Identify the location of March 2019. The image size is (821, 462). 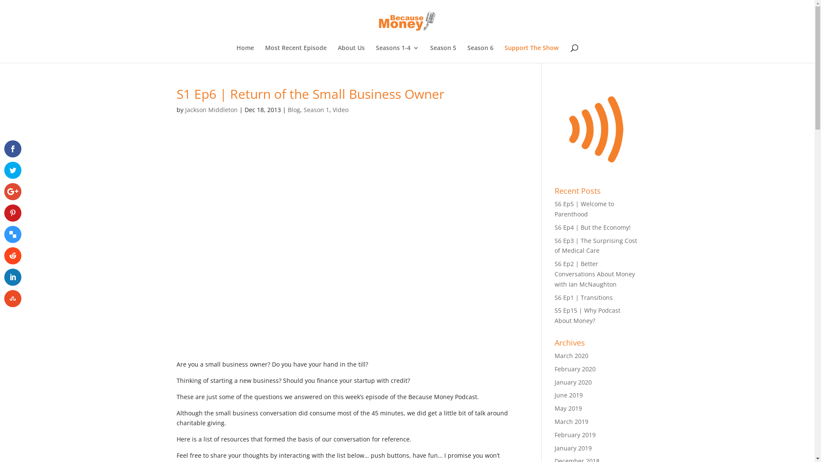
(571, 422).